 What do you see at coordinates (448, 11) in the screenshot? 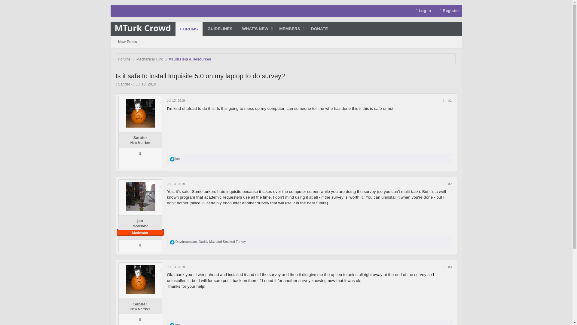
I see `Register` at bounding box center [448, 11].